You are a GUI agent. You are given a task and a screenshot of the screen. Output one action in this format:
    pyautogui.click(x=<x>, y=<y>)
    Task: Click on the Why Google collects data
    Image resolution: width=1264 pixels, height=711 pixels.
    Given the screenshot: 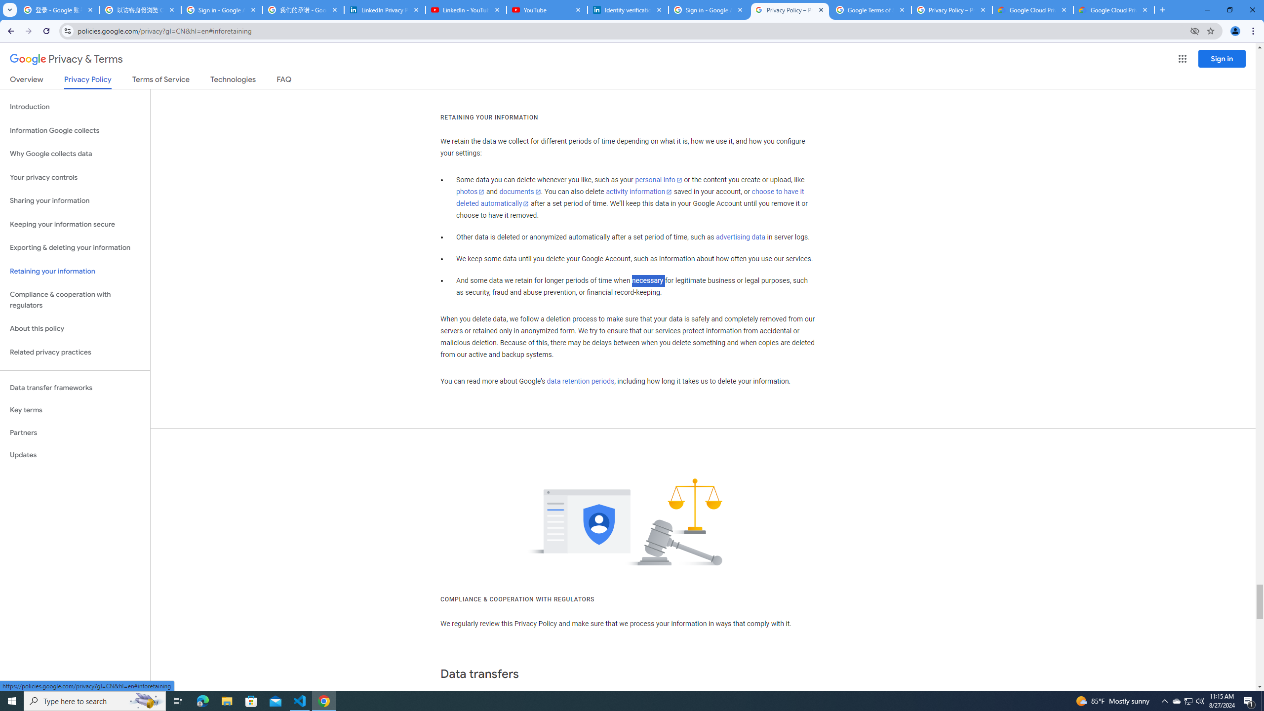 What is the action you would take?
    pyautogui.click(x=75, y=154)
    